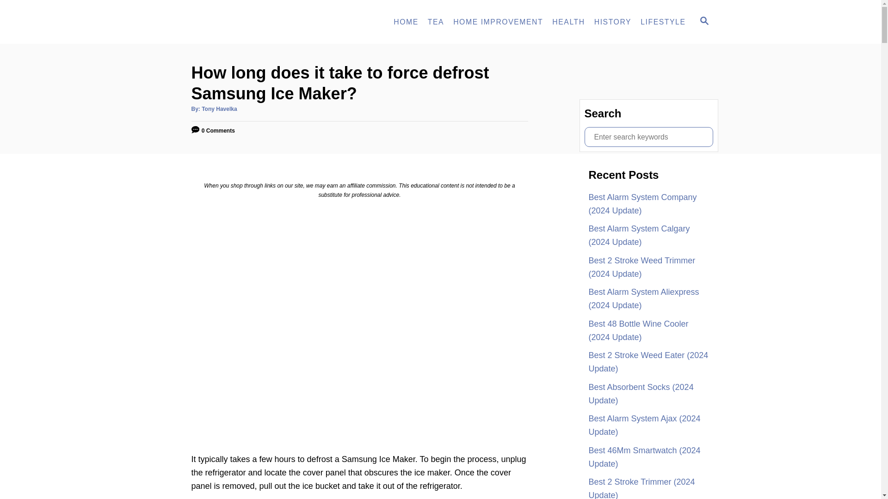 The width and height of the screenshot is (888, 499). What do you see at coordinates (436, 22) in the screenshot?
I see `LIFESTYLE` at bounding box center [436, 22].